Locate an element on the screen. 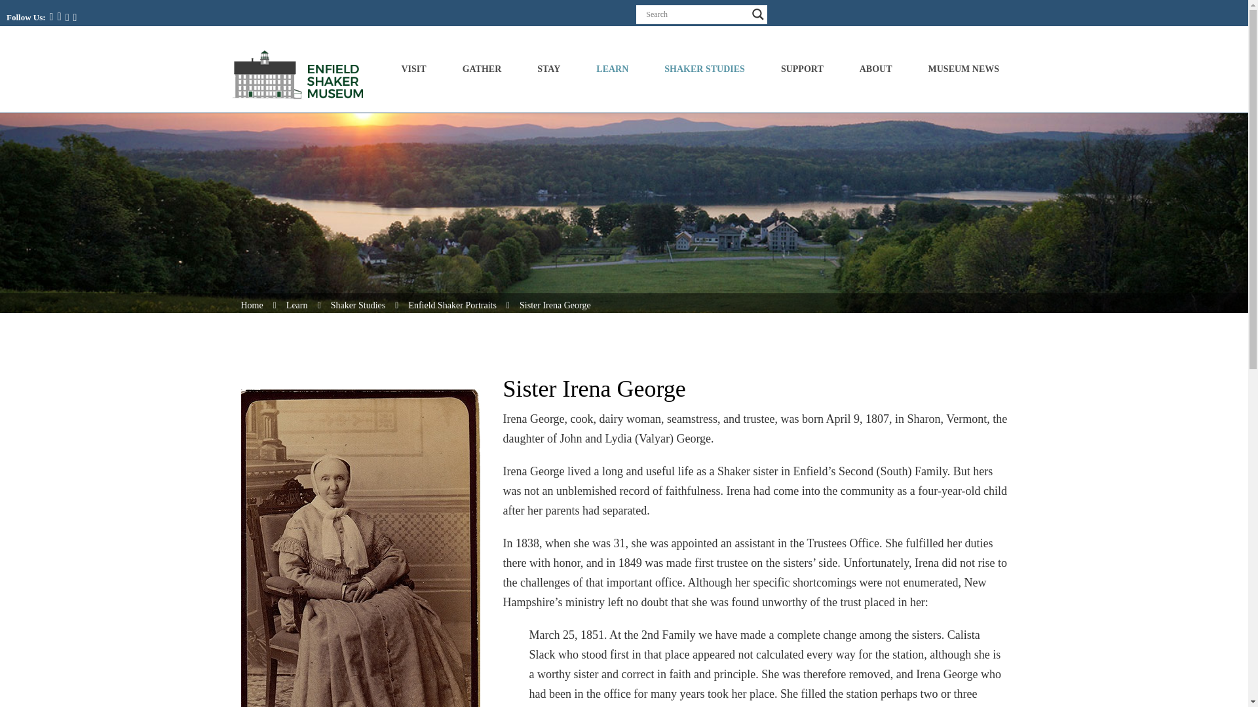 The height and width of the screenshot is (707, 1258). Shaker Studies is located at coordinates (358, 305).